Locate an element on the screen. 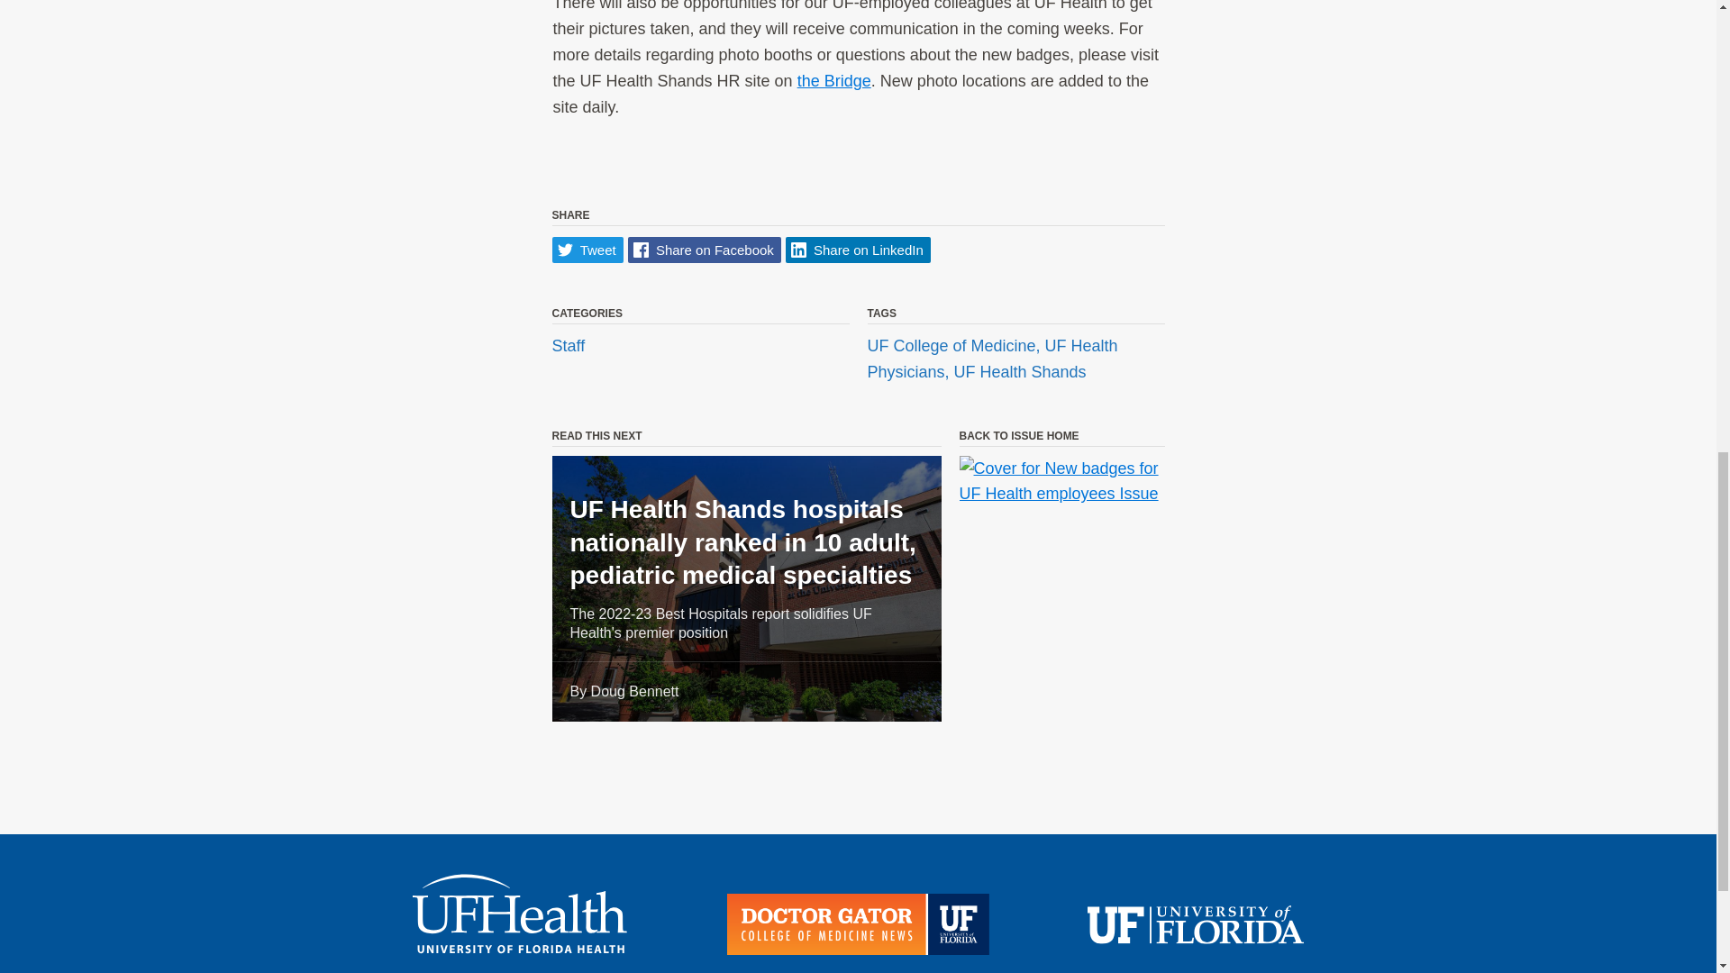  Share on LinkedIn is located at coordinates (858, 250).